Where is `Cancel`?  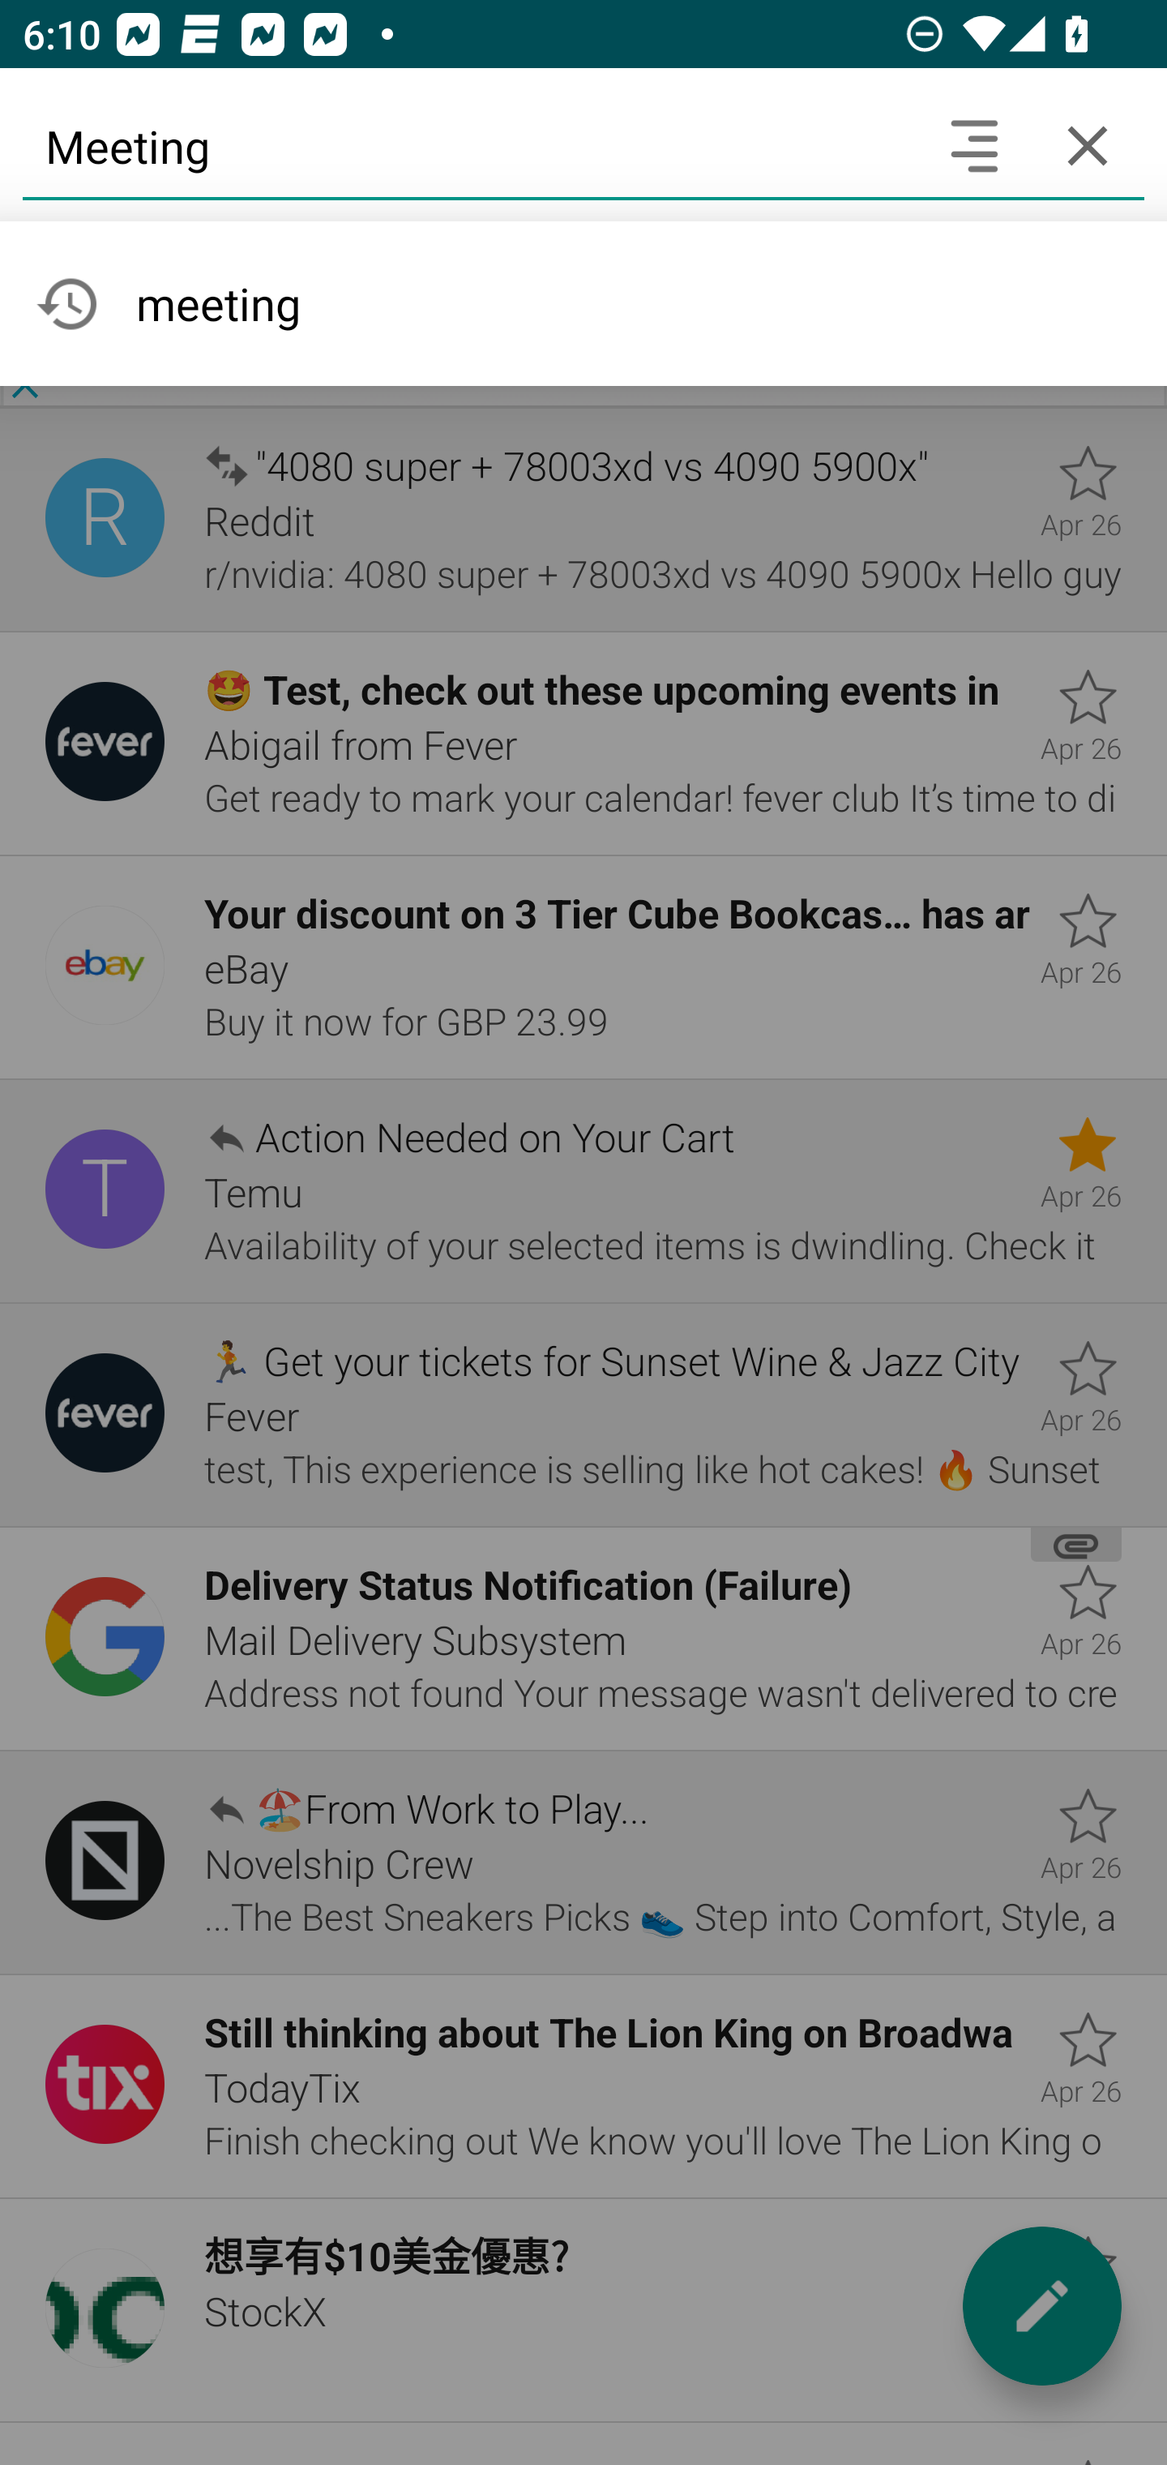 Cancel is located at coordinates (1088, 145).